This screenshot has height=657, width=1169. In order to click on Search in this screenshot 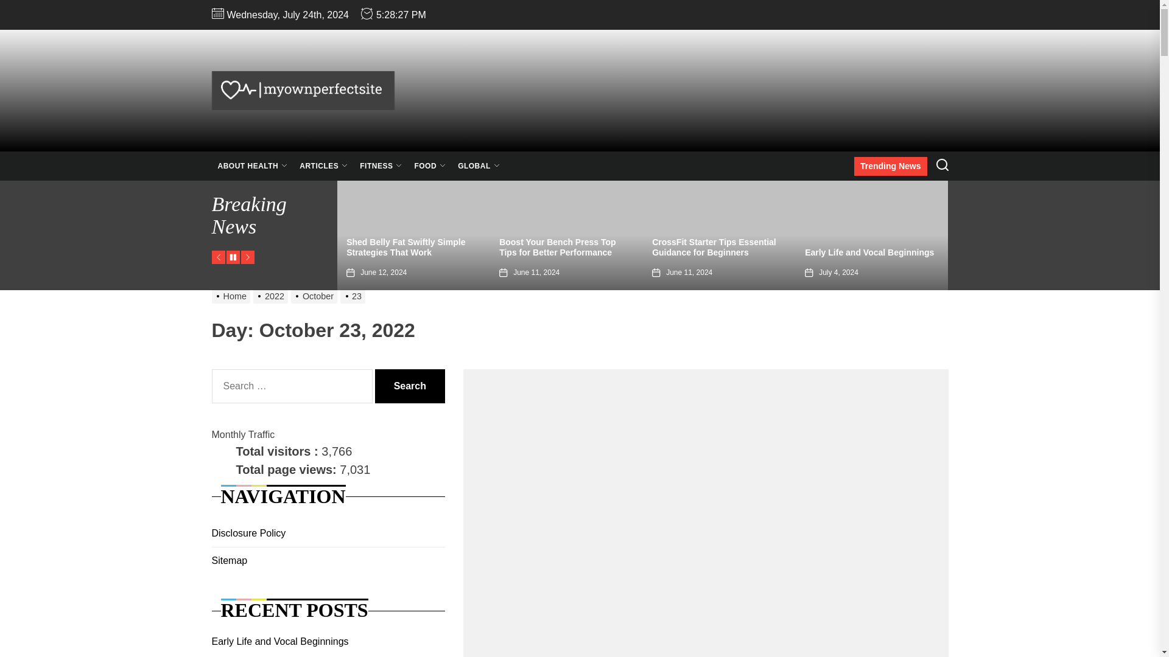, I will do `click(410, 386)`.